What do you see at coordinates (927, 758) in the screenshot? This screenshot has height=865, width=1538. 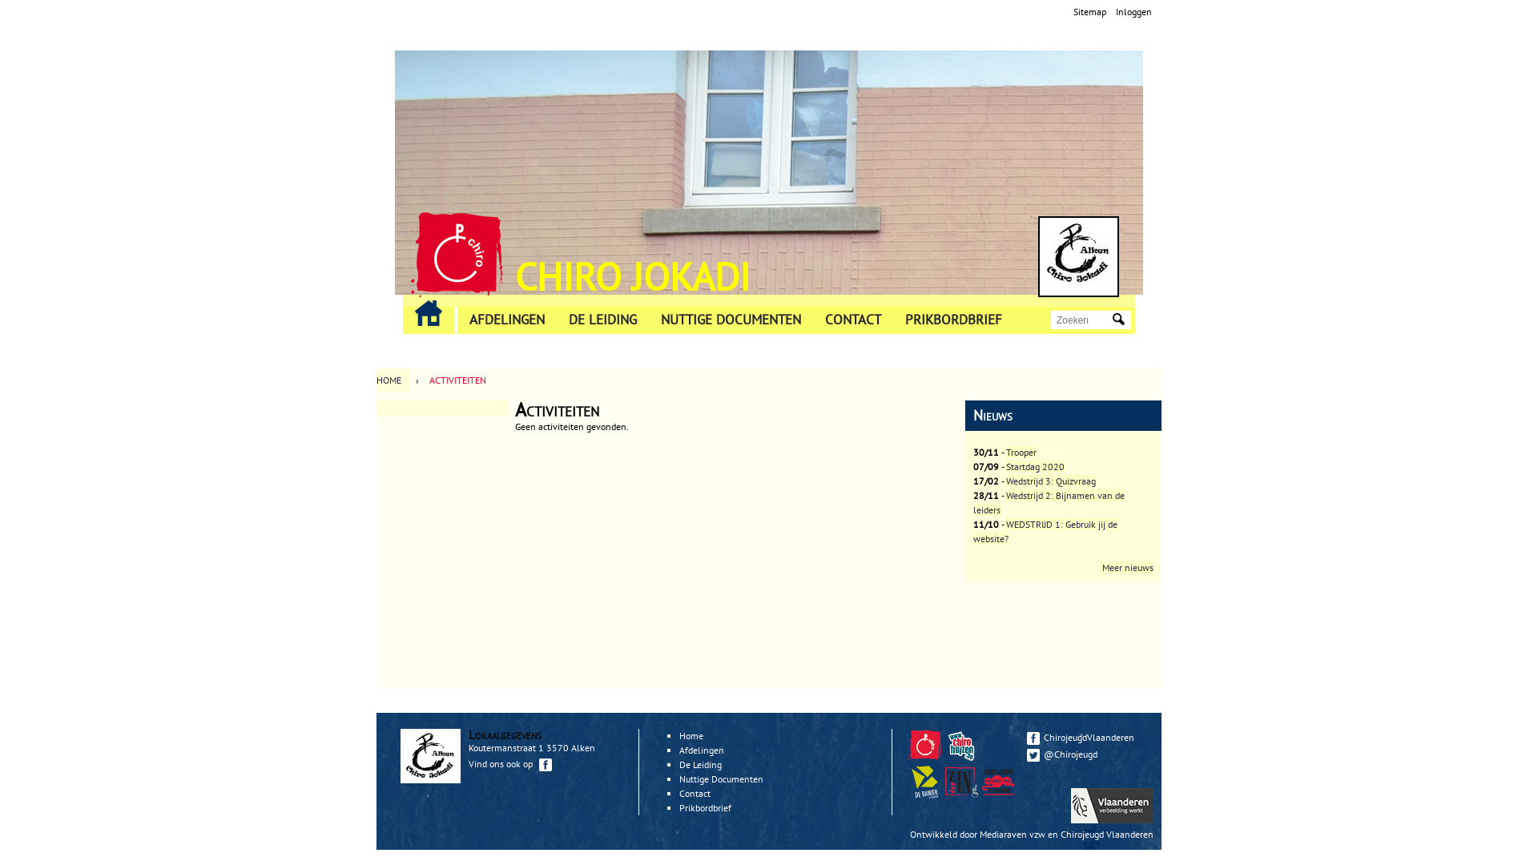 I see `Chirojeugd Vlaanderen` at bounding box center [927, 758].